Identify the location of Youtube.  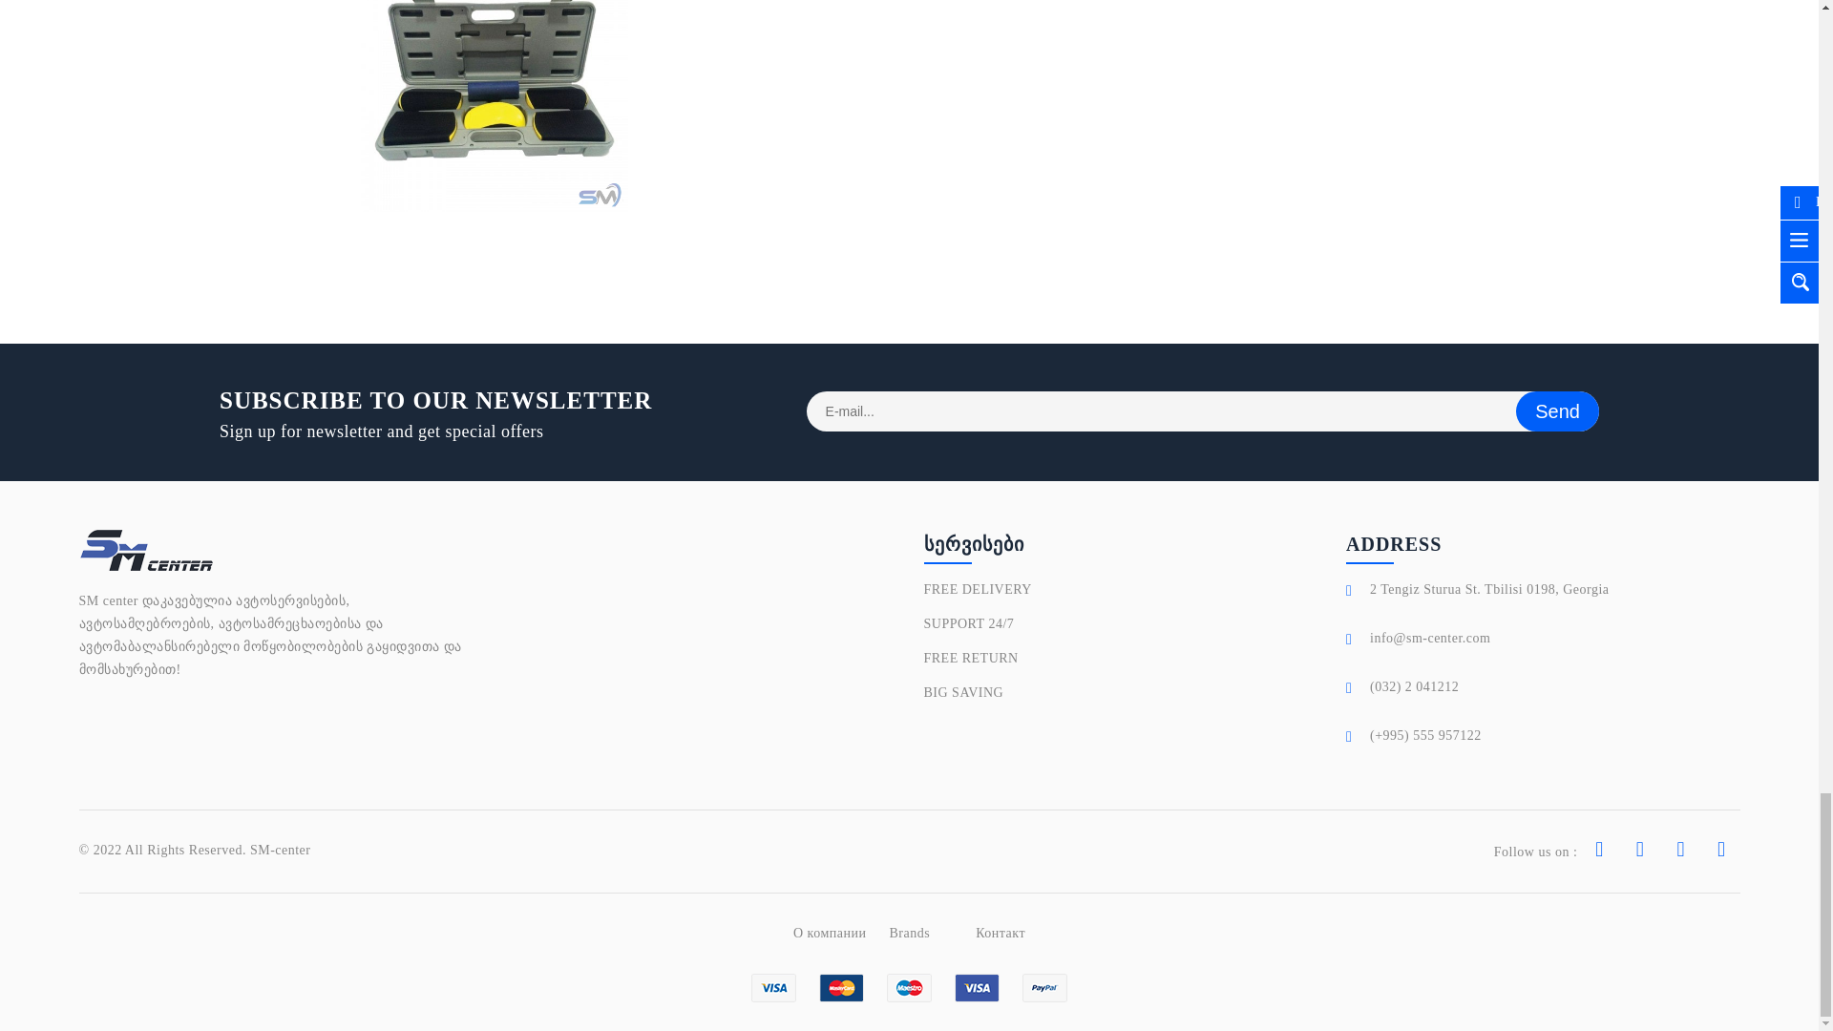
(1640, 852).